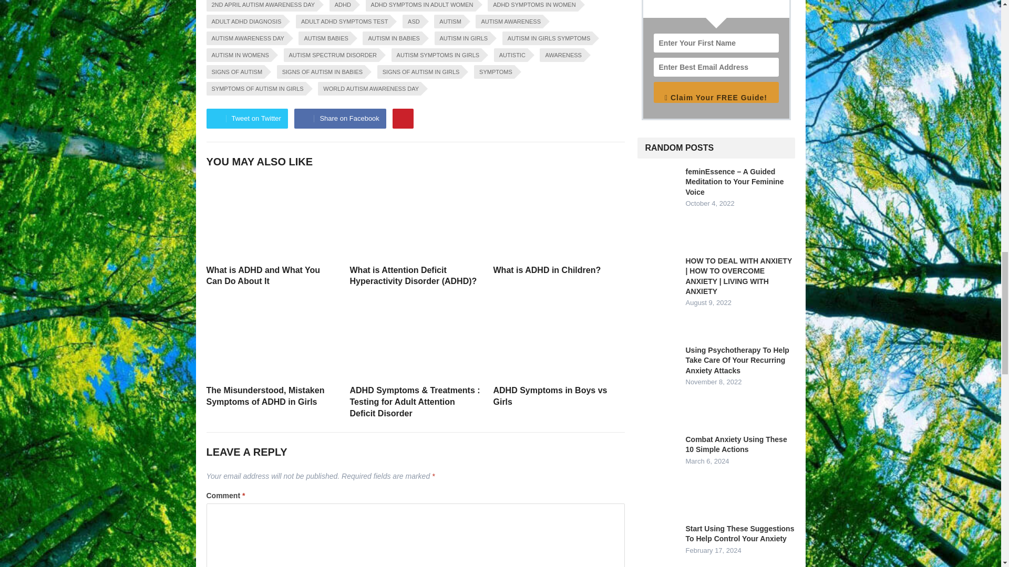 This screenshot has width=1009, height=567. Describe the element at coordinates (448, 22) in the screenshot. I see `AUTISM` at that location.